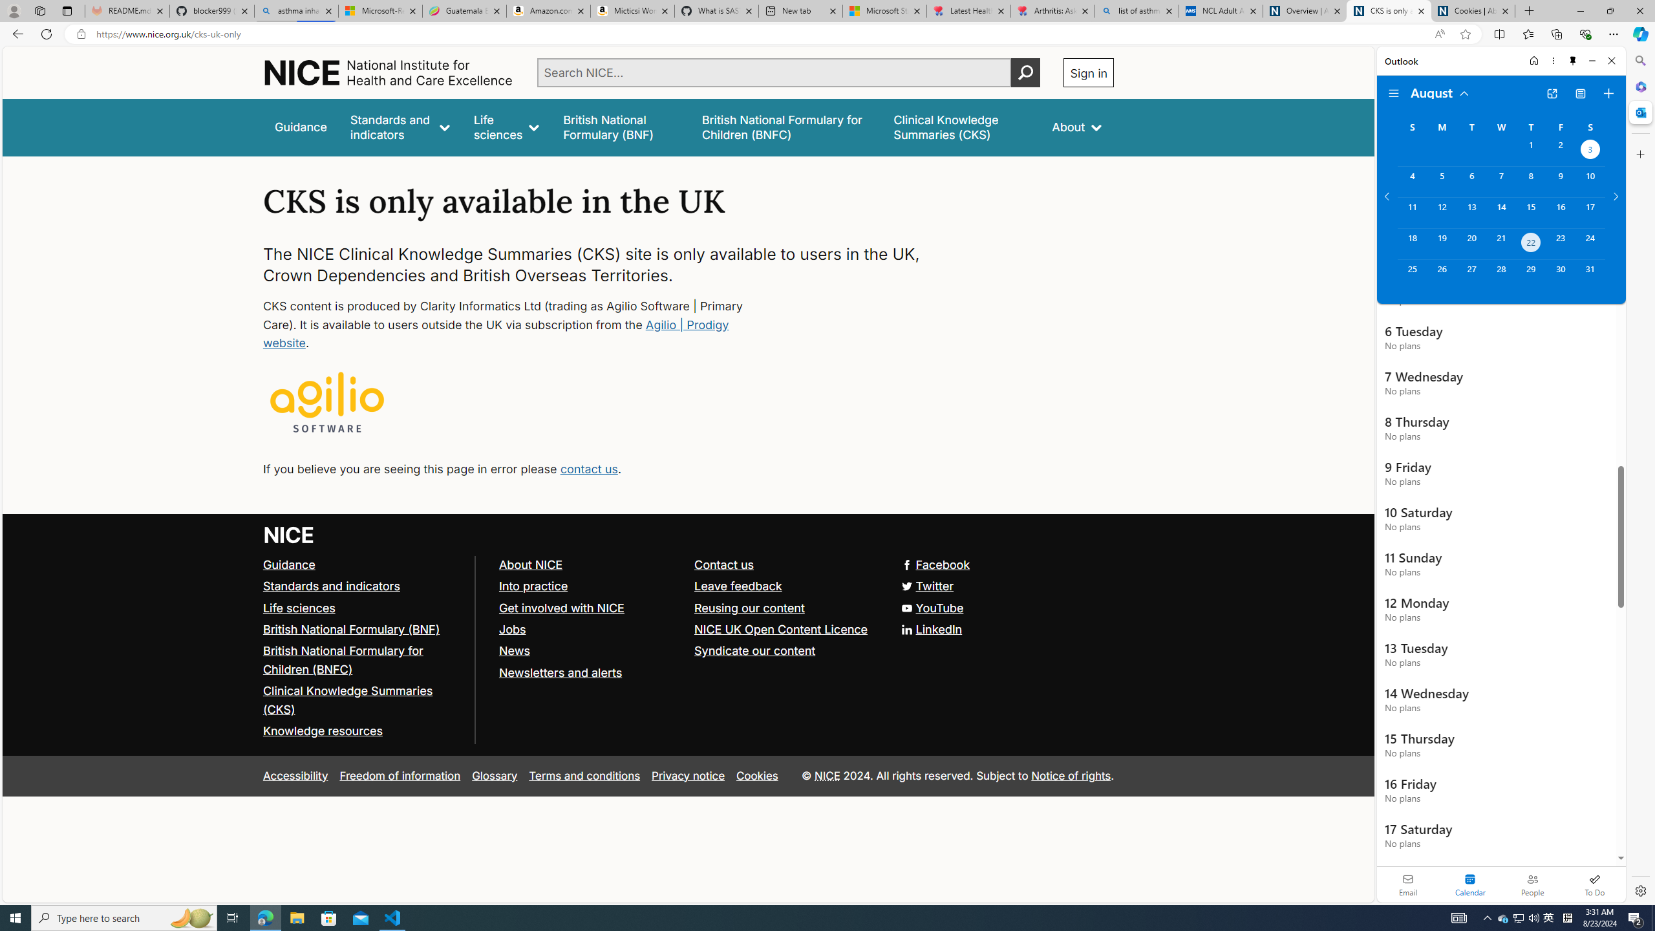  What do you see at coordinates (1440, 92) in the screenshot?
I see `August` at bounding box center [1440, 92].